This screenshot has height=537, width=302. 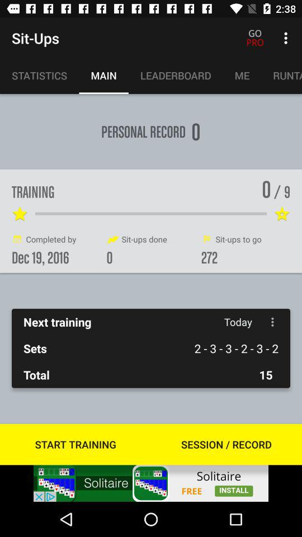 What do you see at coordinates (151, 483) in the screenshot?
I see `install app` at bounding box center [151, 483].